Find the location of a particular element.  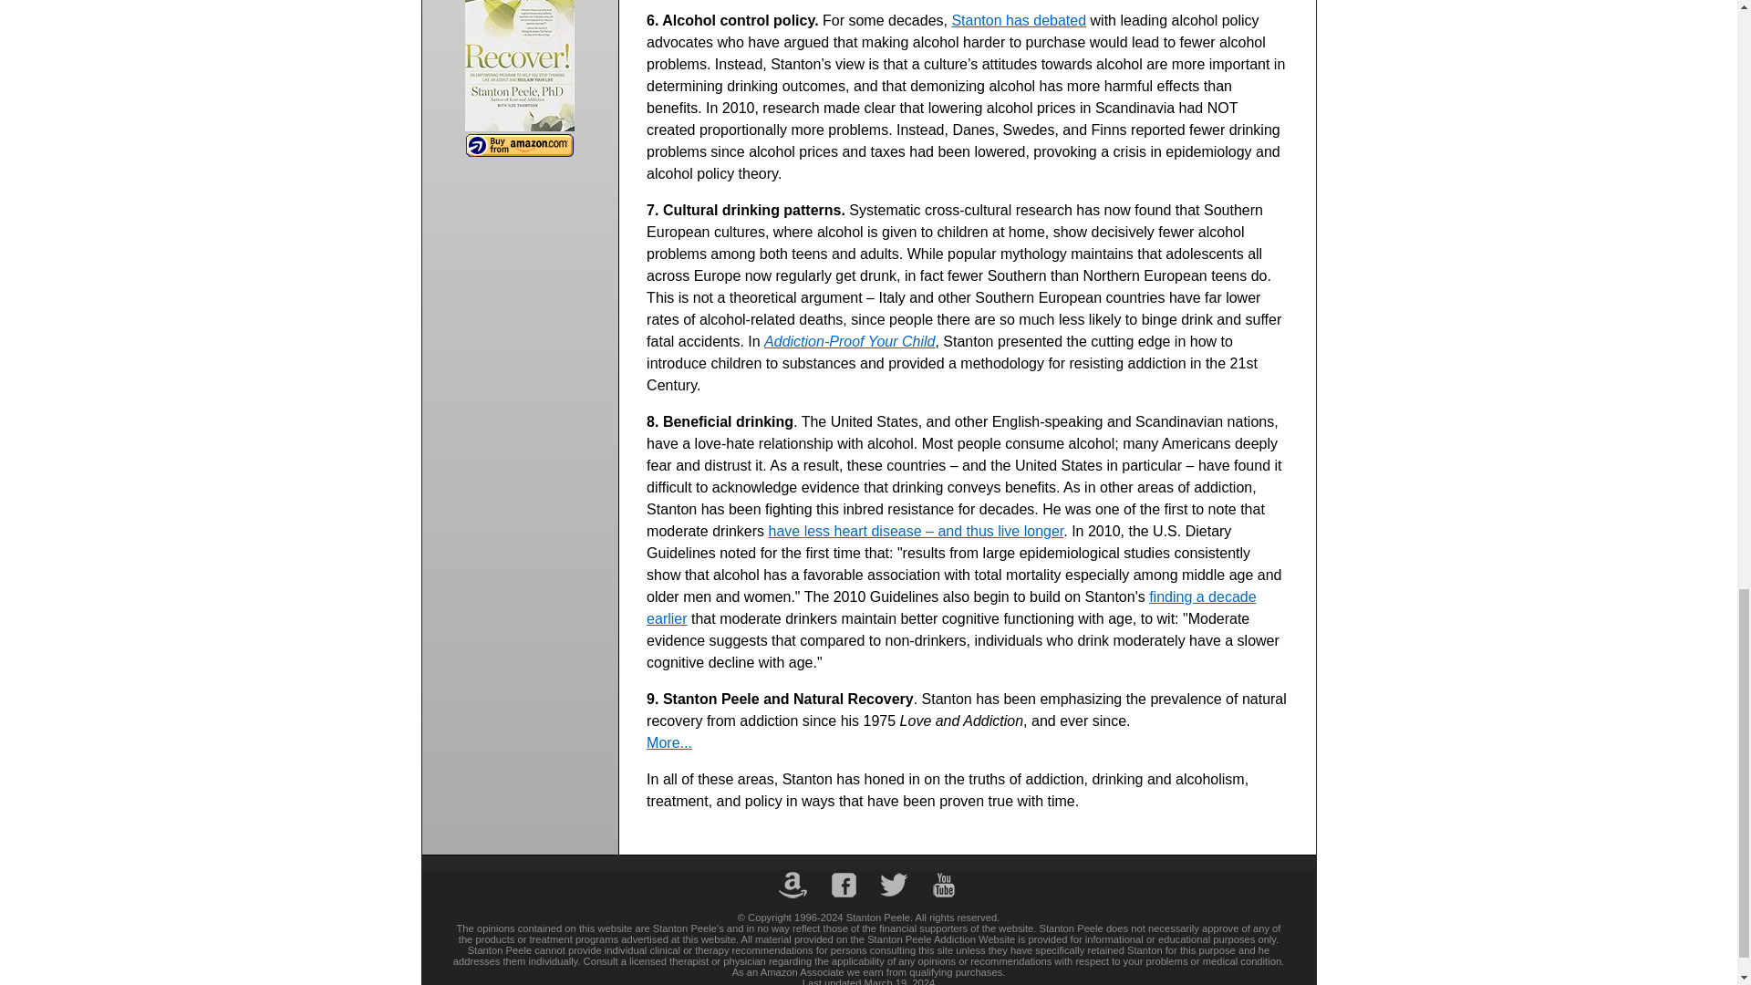

More... is located at coordinates (887, 753).